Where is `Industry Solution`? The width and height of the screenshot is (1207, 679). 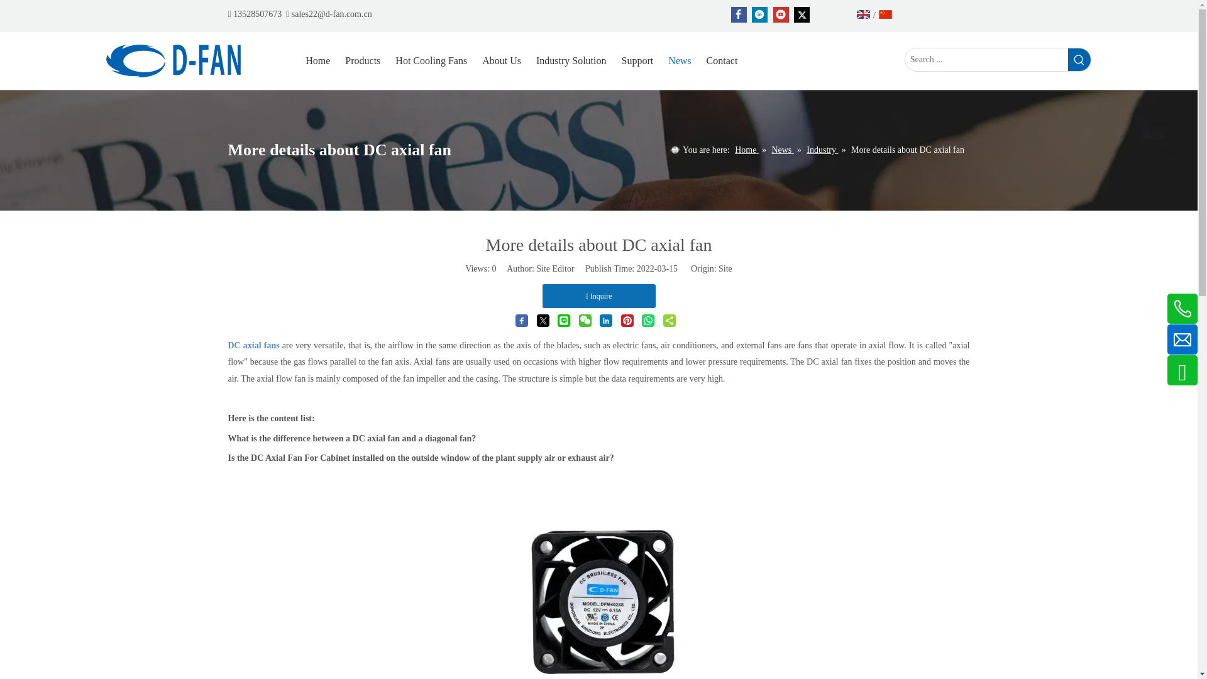
Industry Solution is located at coordinates (571, 60).